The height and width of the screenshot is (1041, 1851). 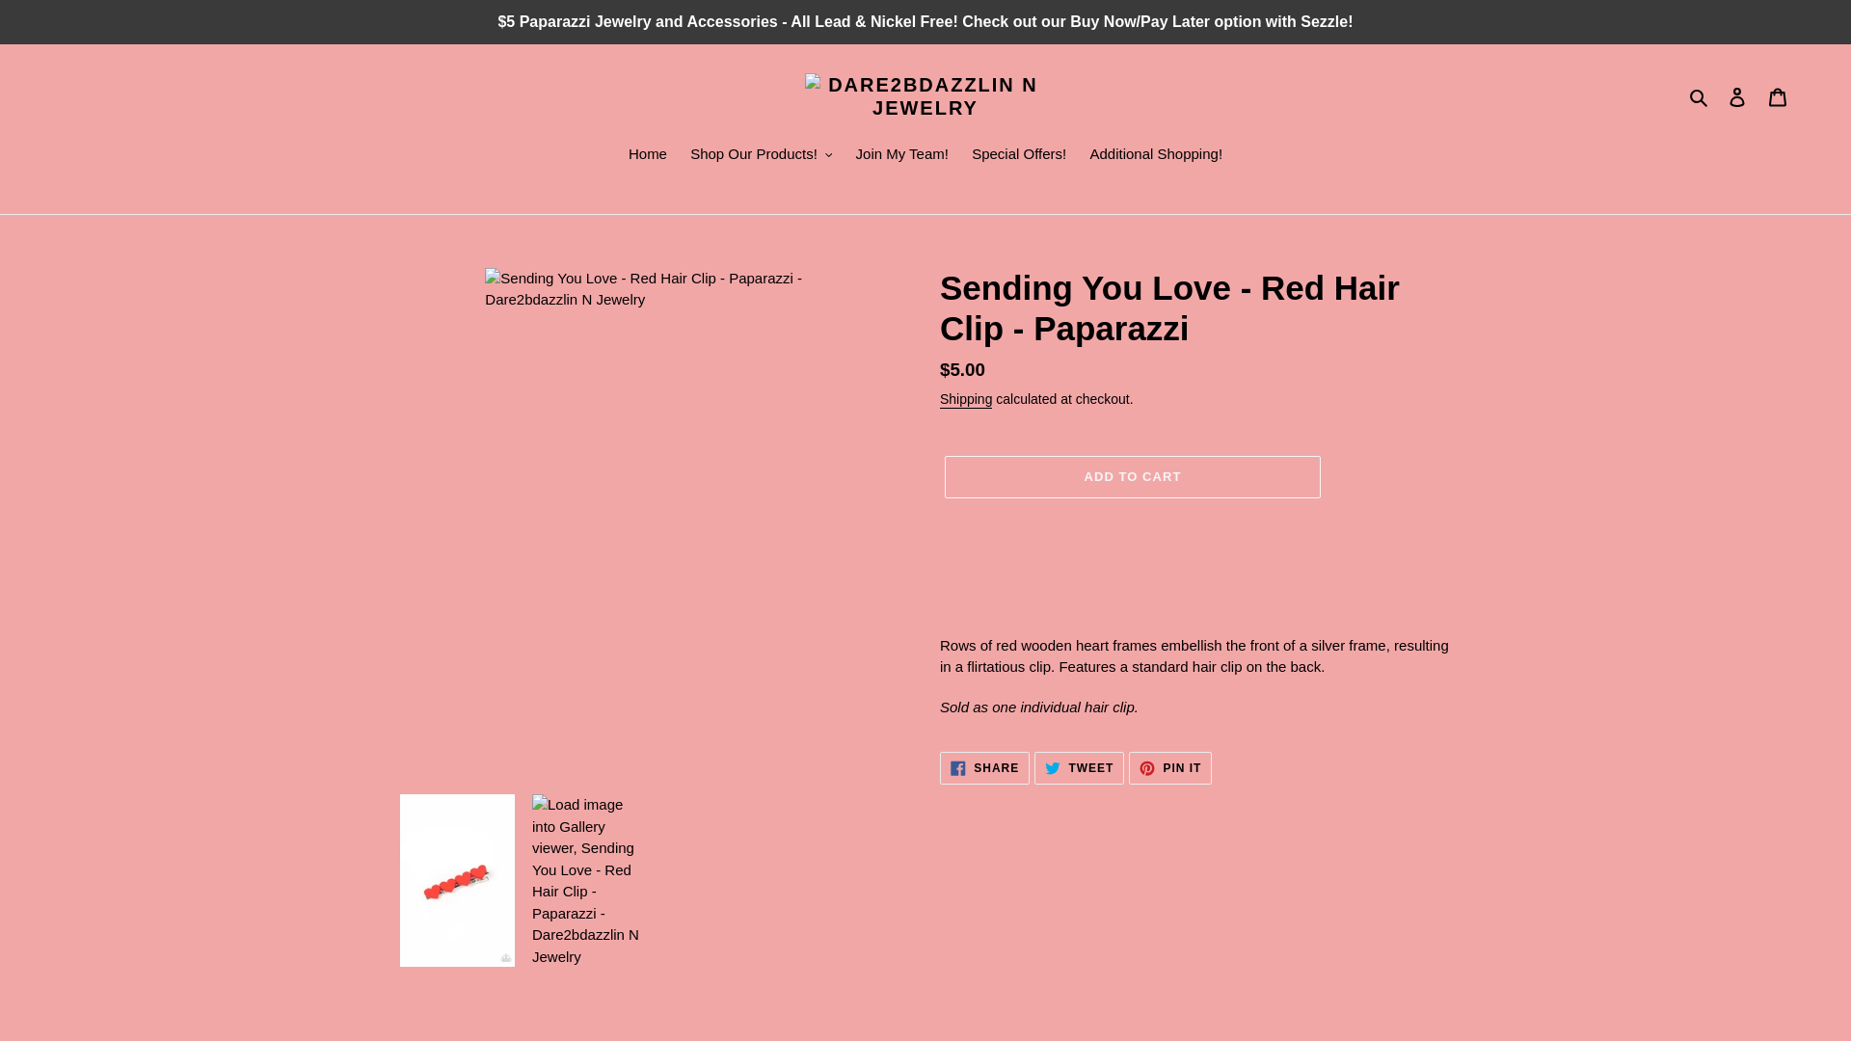 I want to click on Shop Our Products!, so click(x=762, y=156).